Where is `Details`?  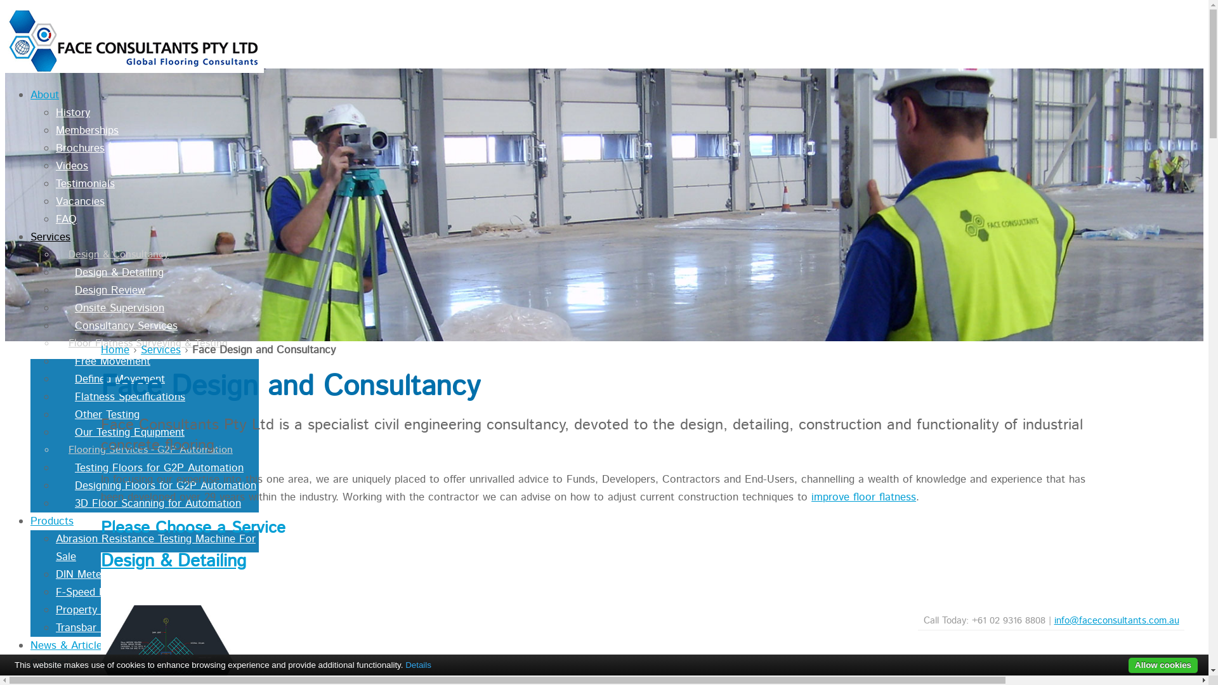
Details is located at coordinates (419, 665).